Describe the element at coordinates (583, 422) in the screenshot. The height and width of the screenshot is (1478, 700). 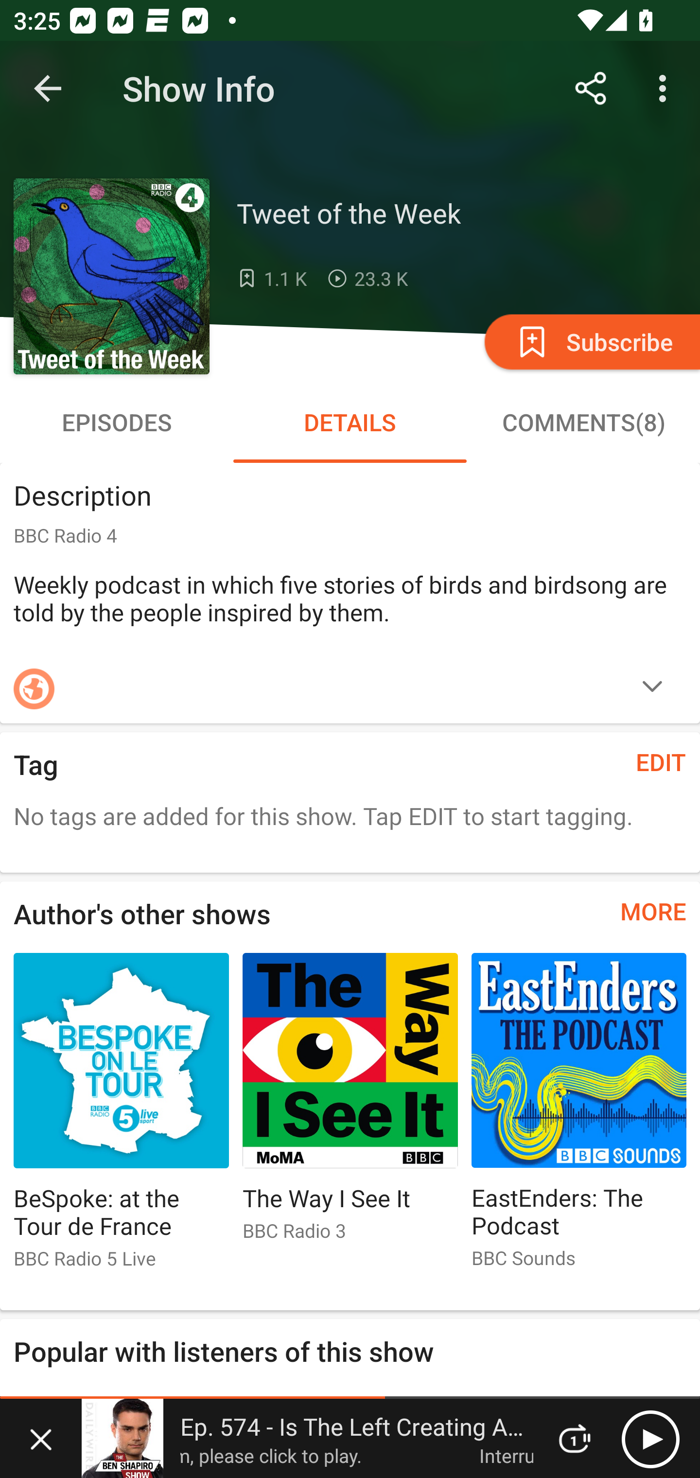
I see `COMMENTS(8)` at that location.